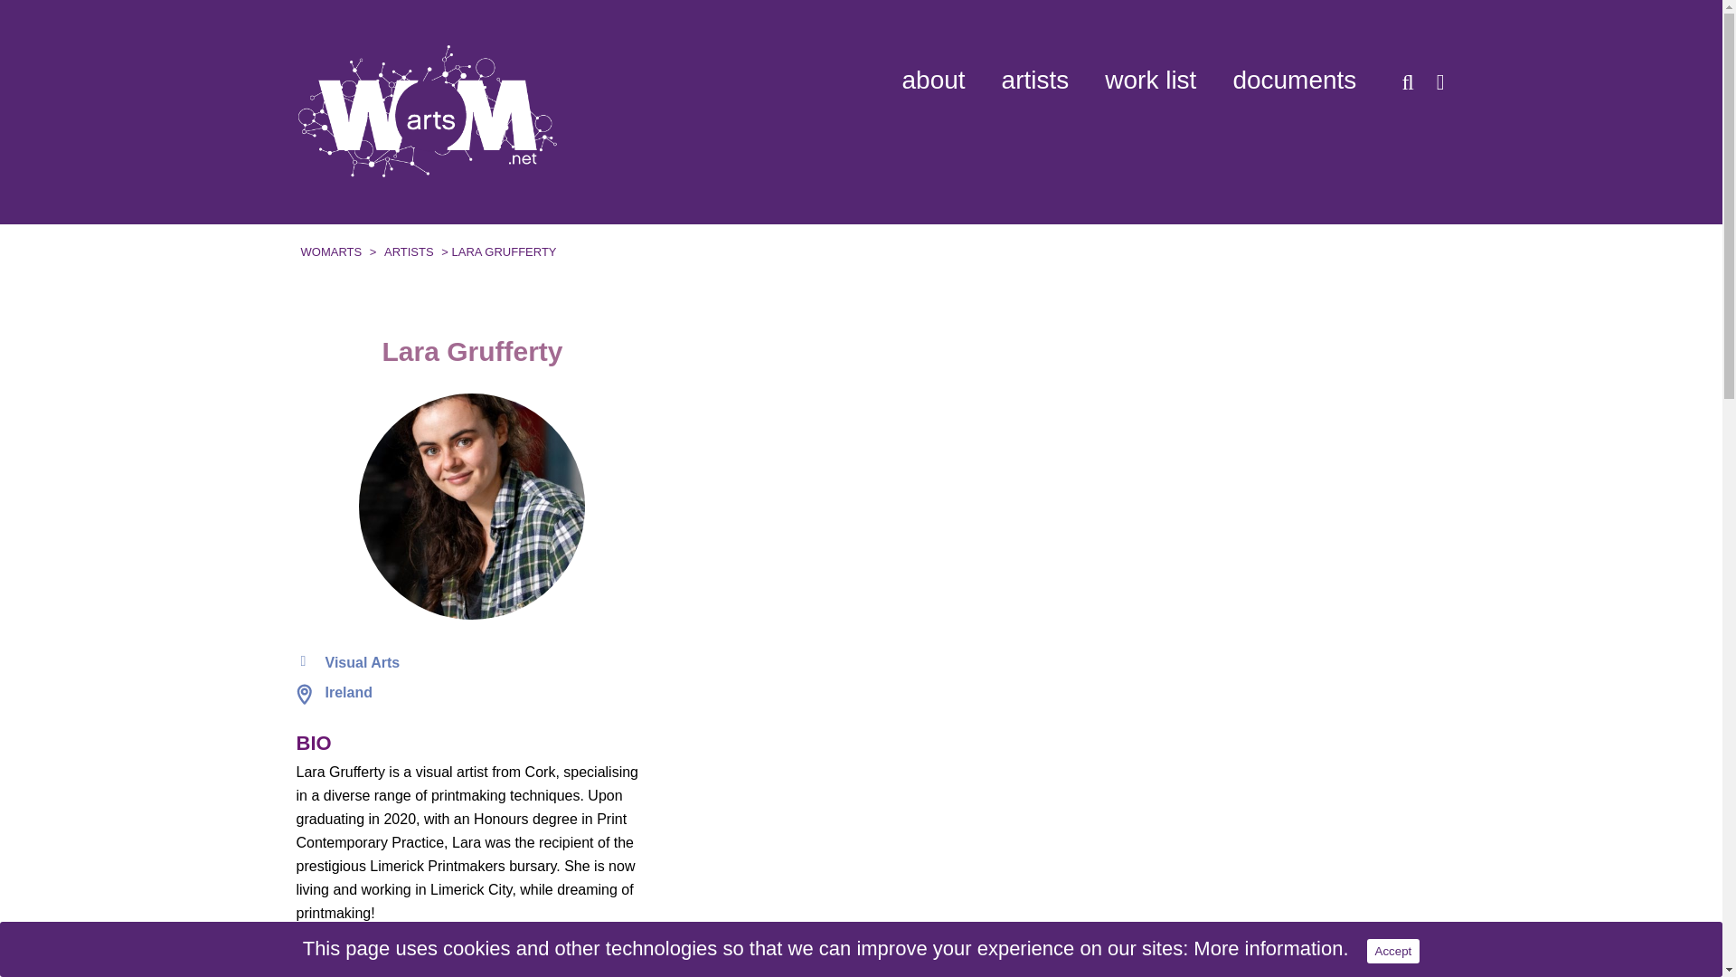 This screenshot has width=1736, height=977. I want to click on Go to artists., so click(409, 251).